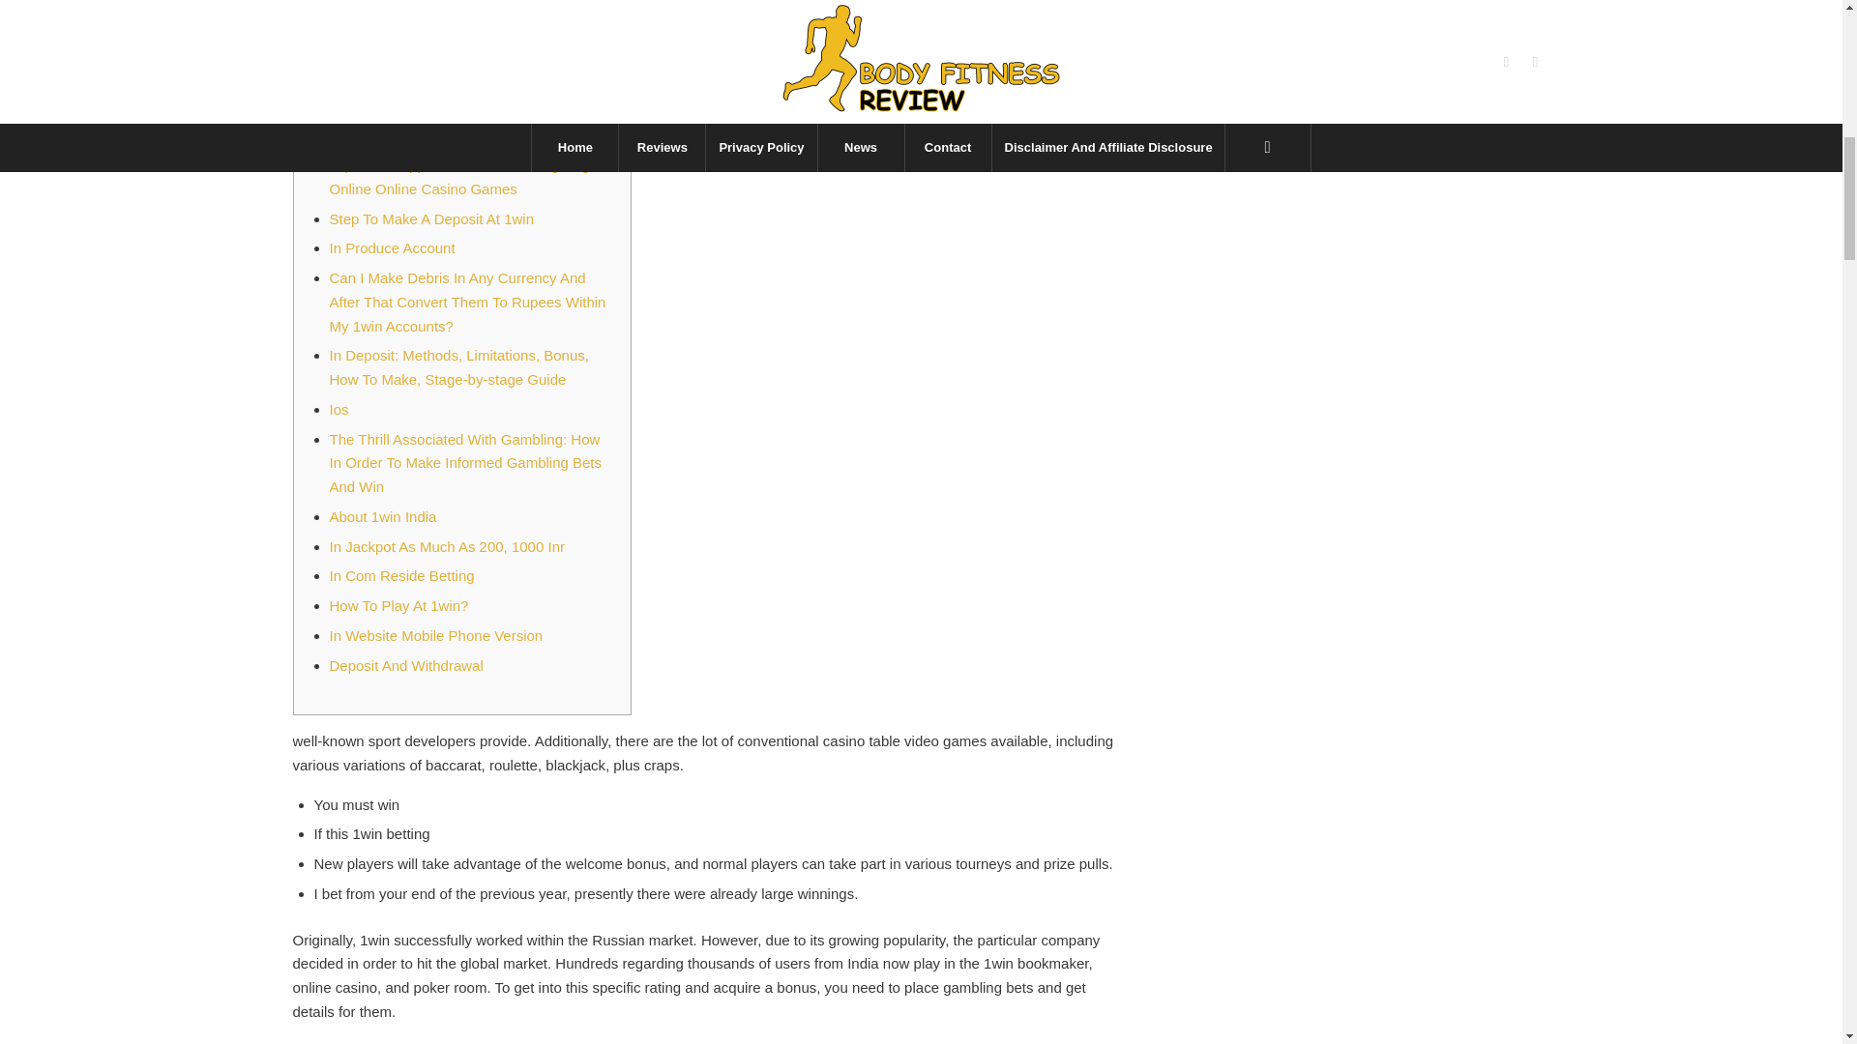  I want to click on In Casino Review, so click(385, 45).